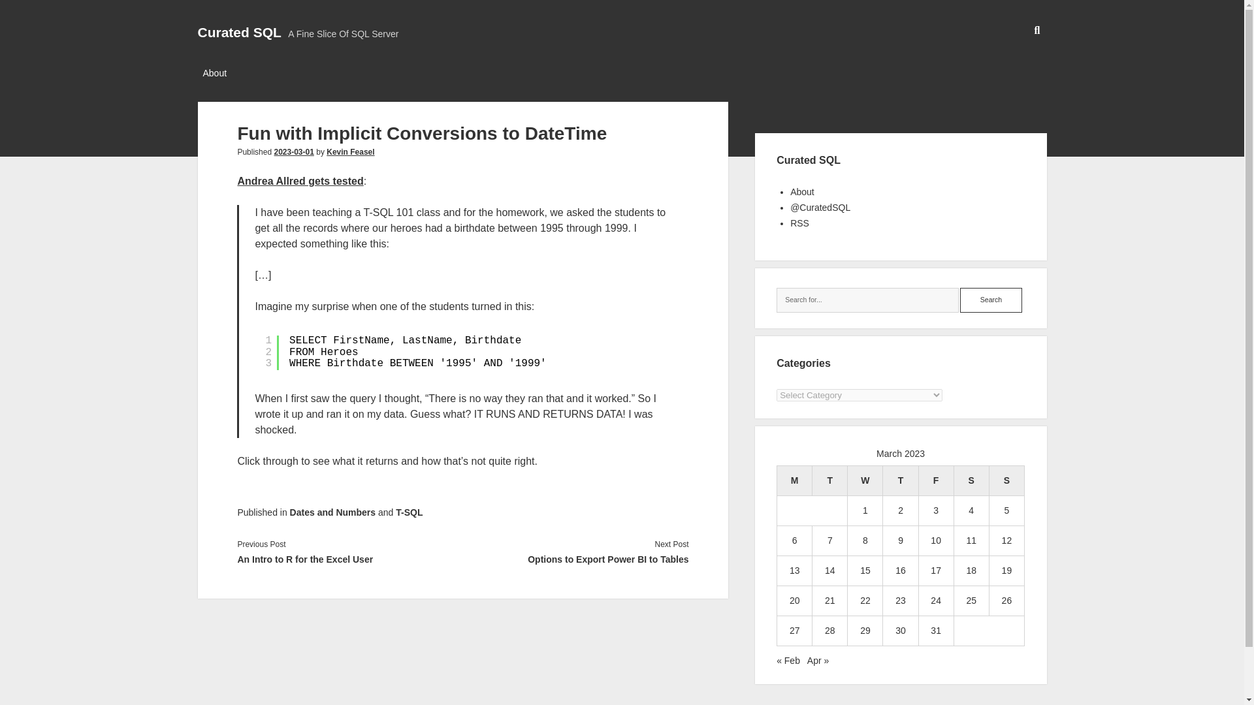 The height and width of the screenshot is (705, 1254). I want to click on T-SQL, so click(409, 512).